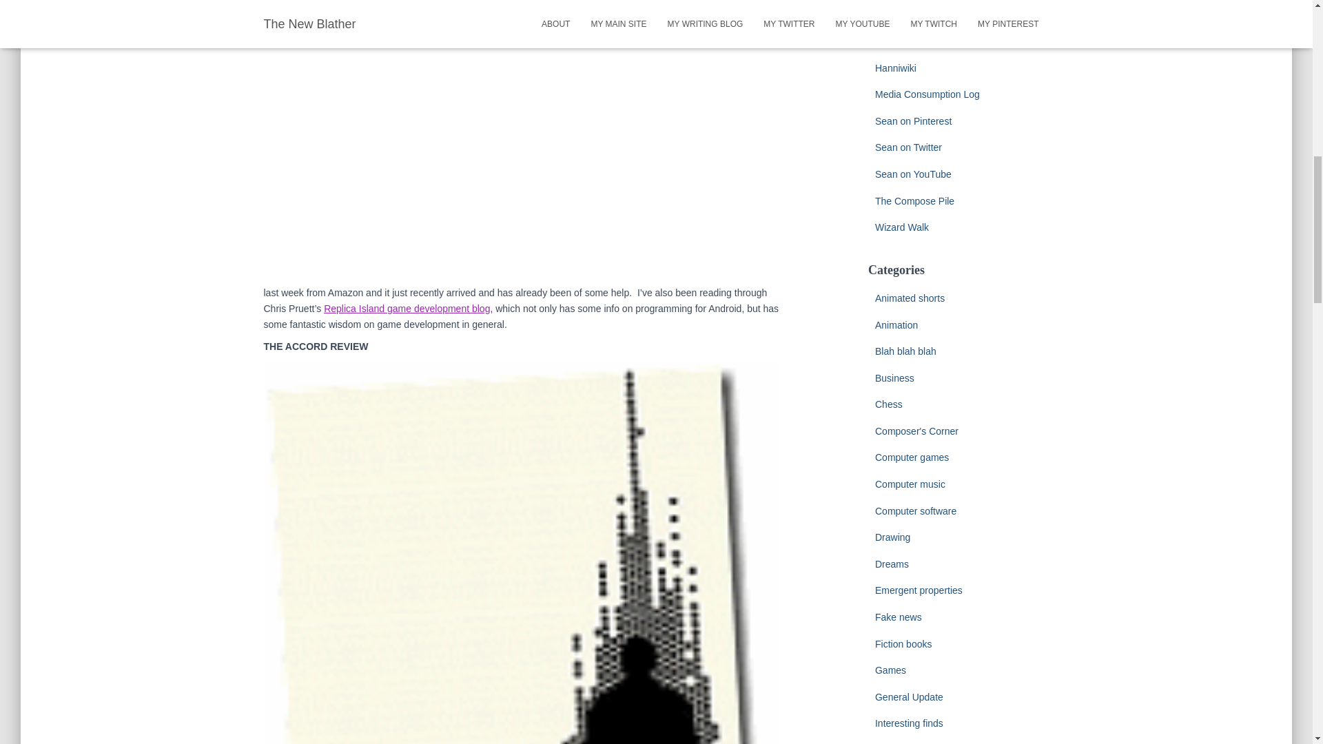  What do you see at coordinates (914, 201) in the screenshot?
I see `The Compose Pile` at bounding box center [914, 201].